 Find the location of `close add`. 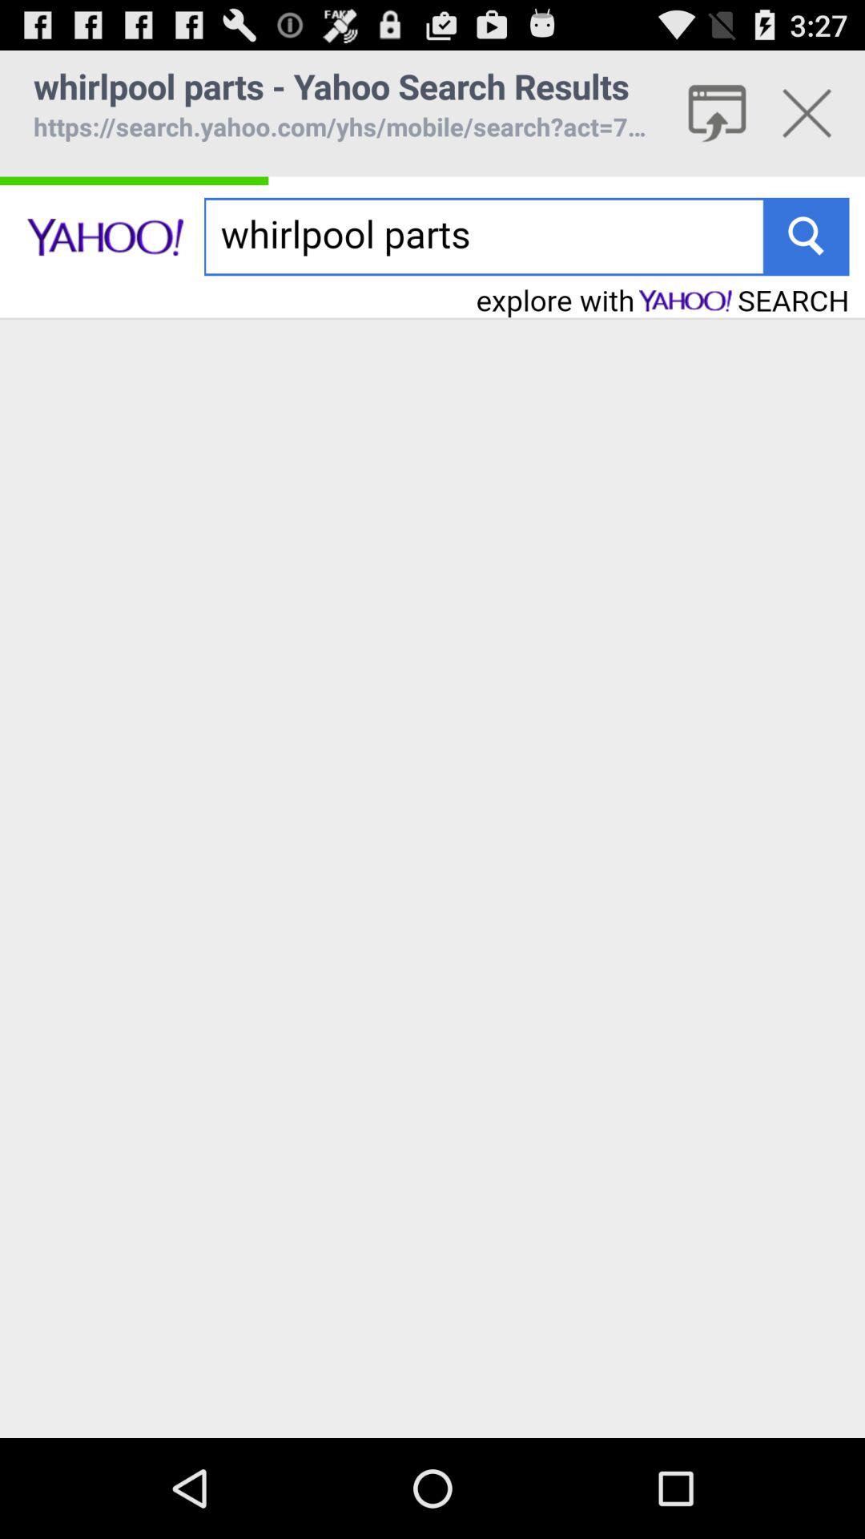

close add is located at coordinates (807, 113).